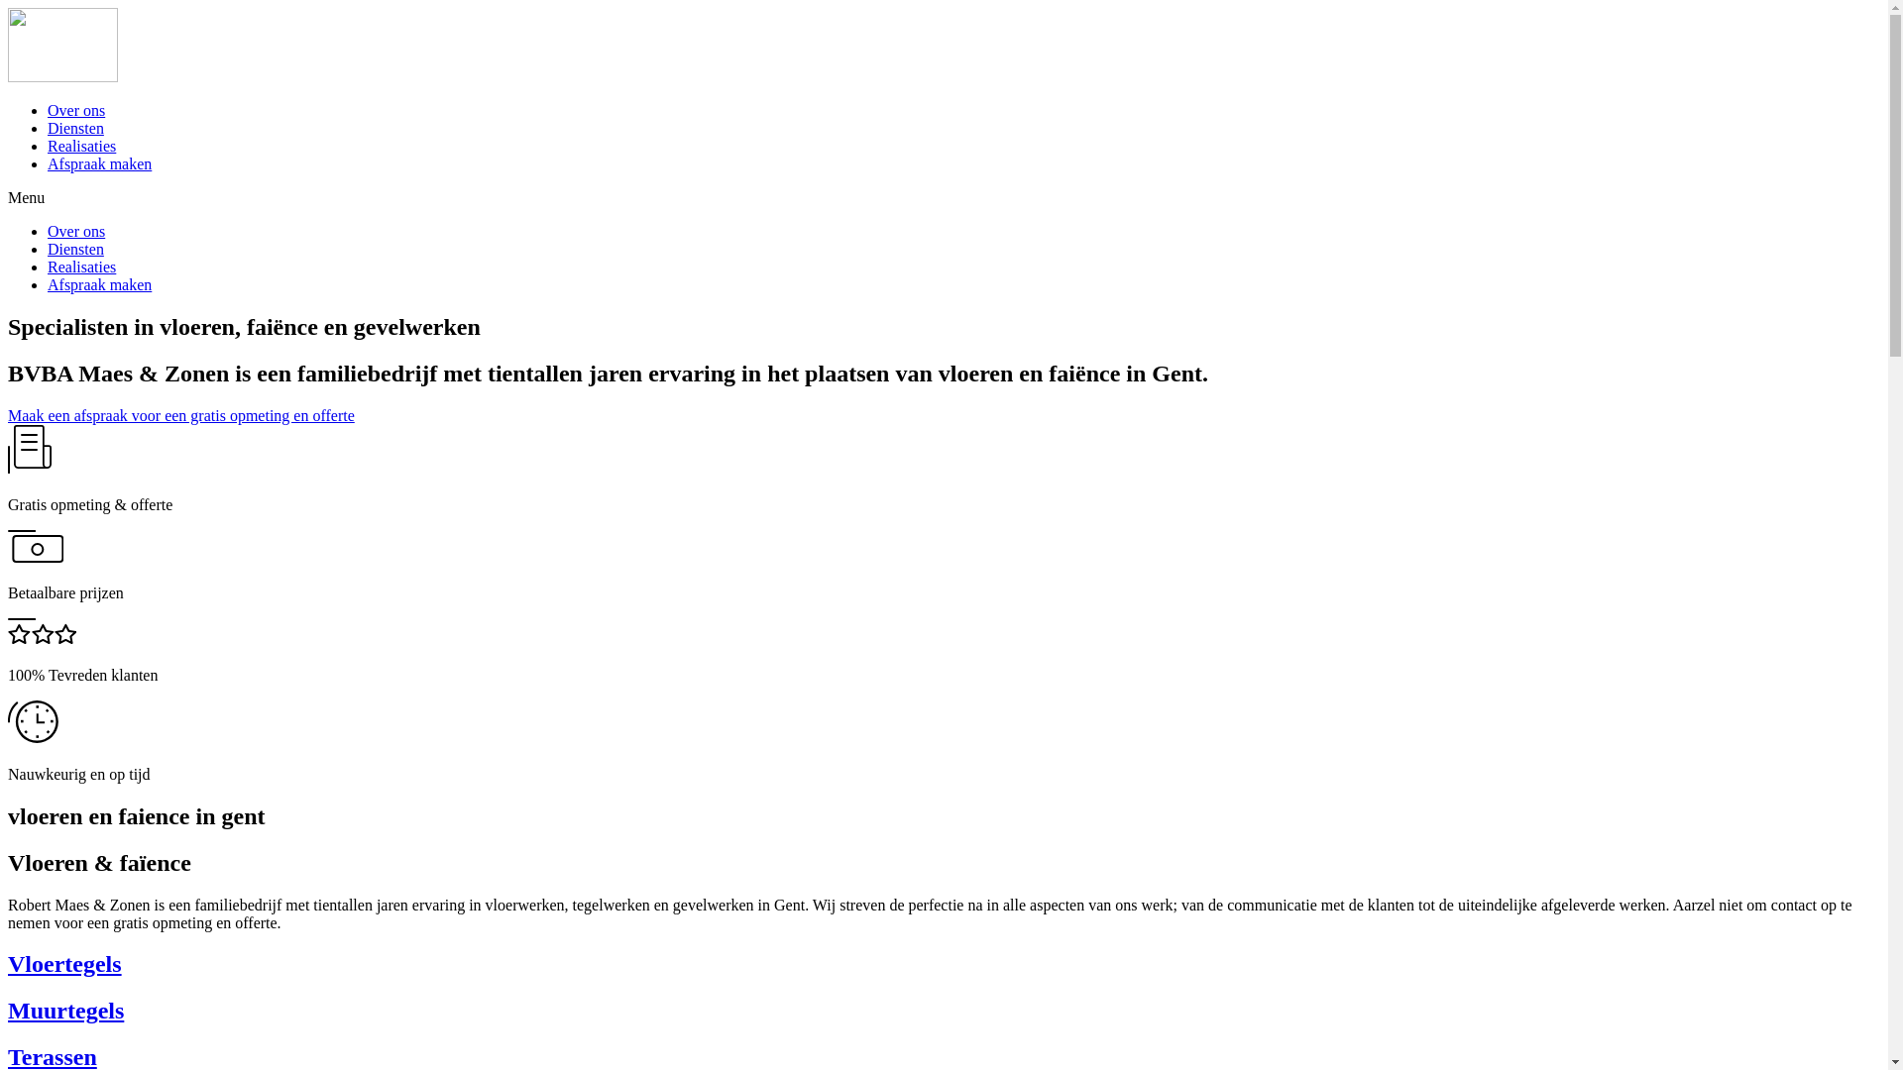 Image resolution: width=1903 pixels, height=1070 pixels. I want to click on Afspraak maken, so click(99, 164).